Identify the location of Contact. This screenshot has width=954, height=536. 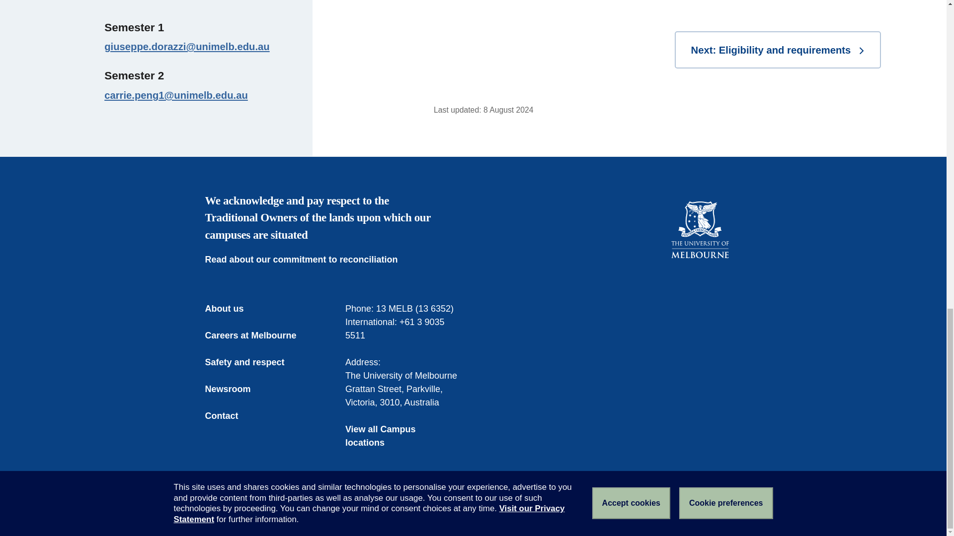
(229, 416).